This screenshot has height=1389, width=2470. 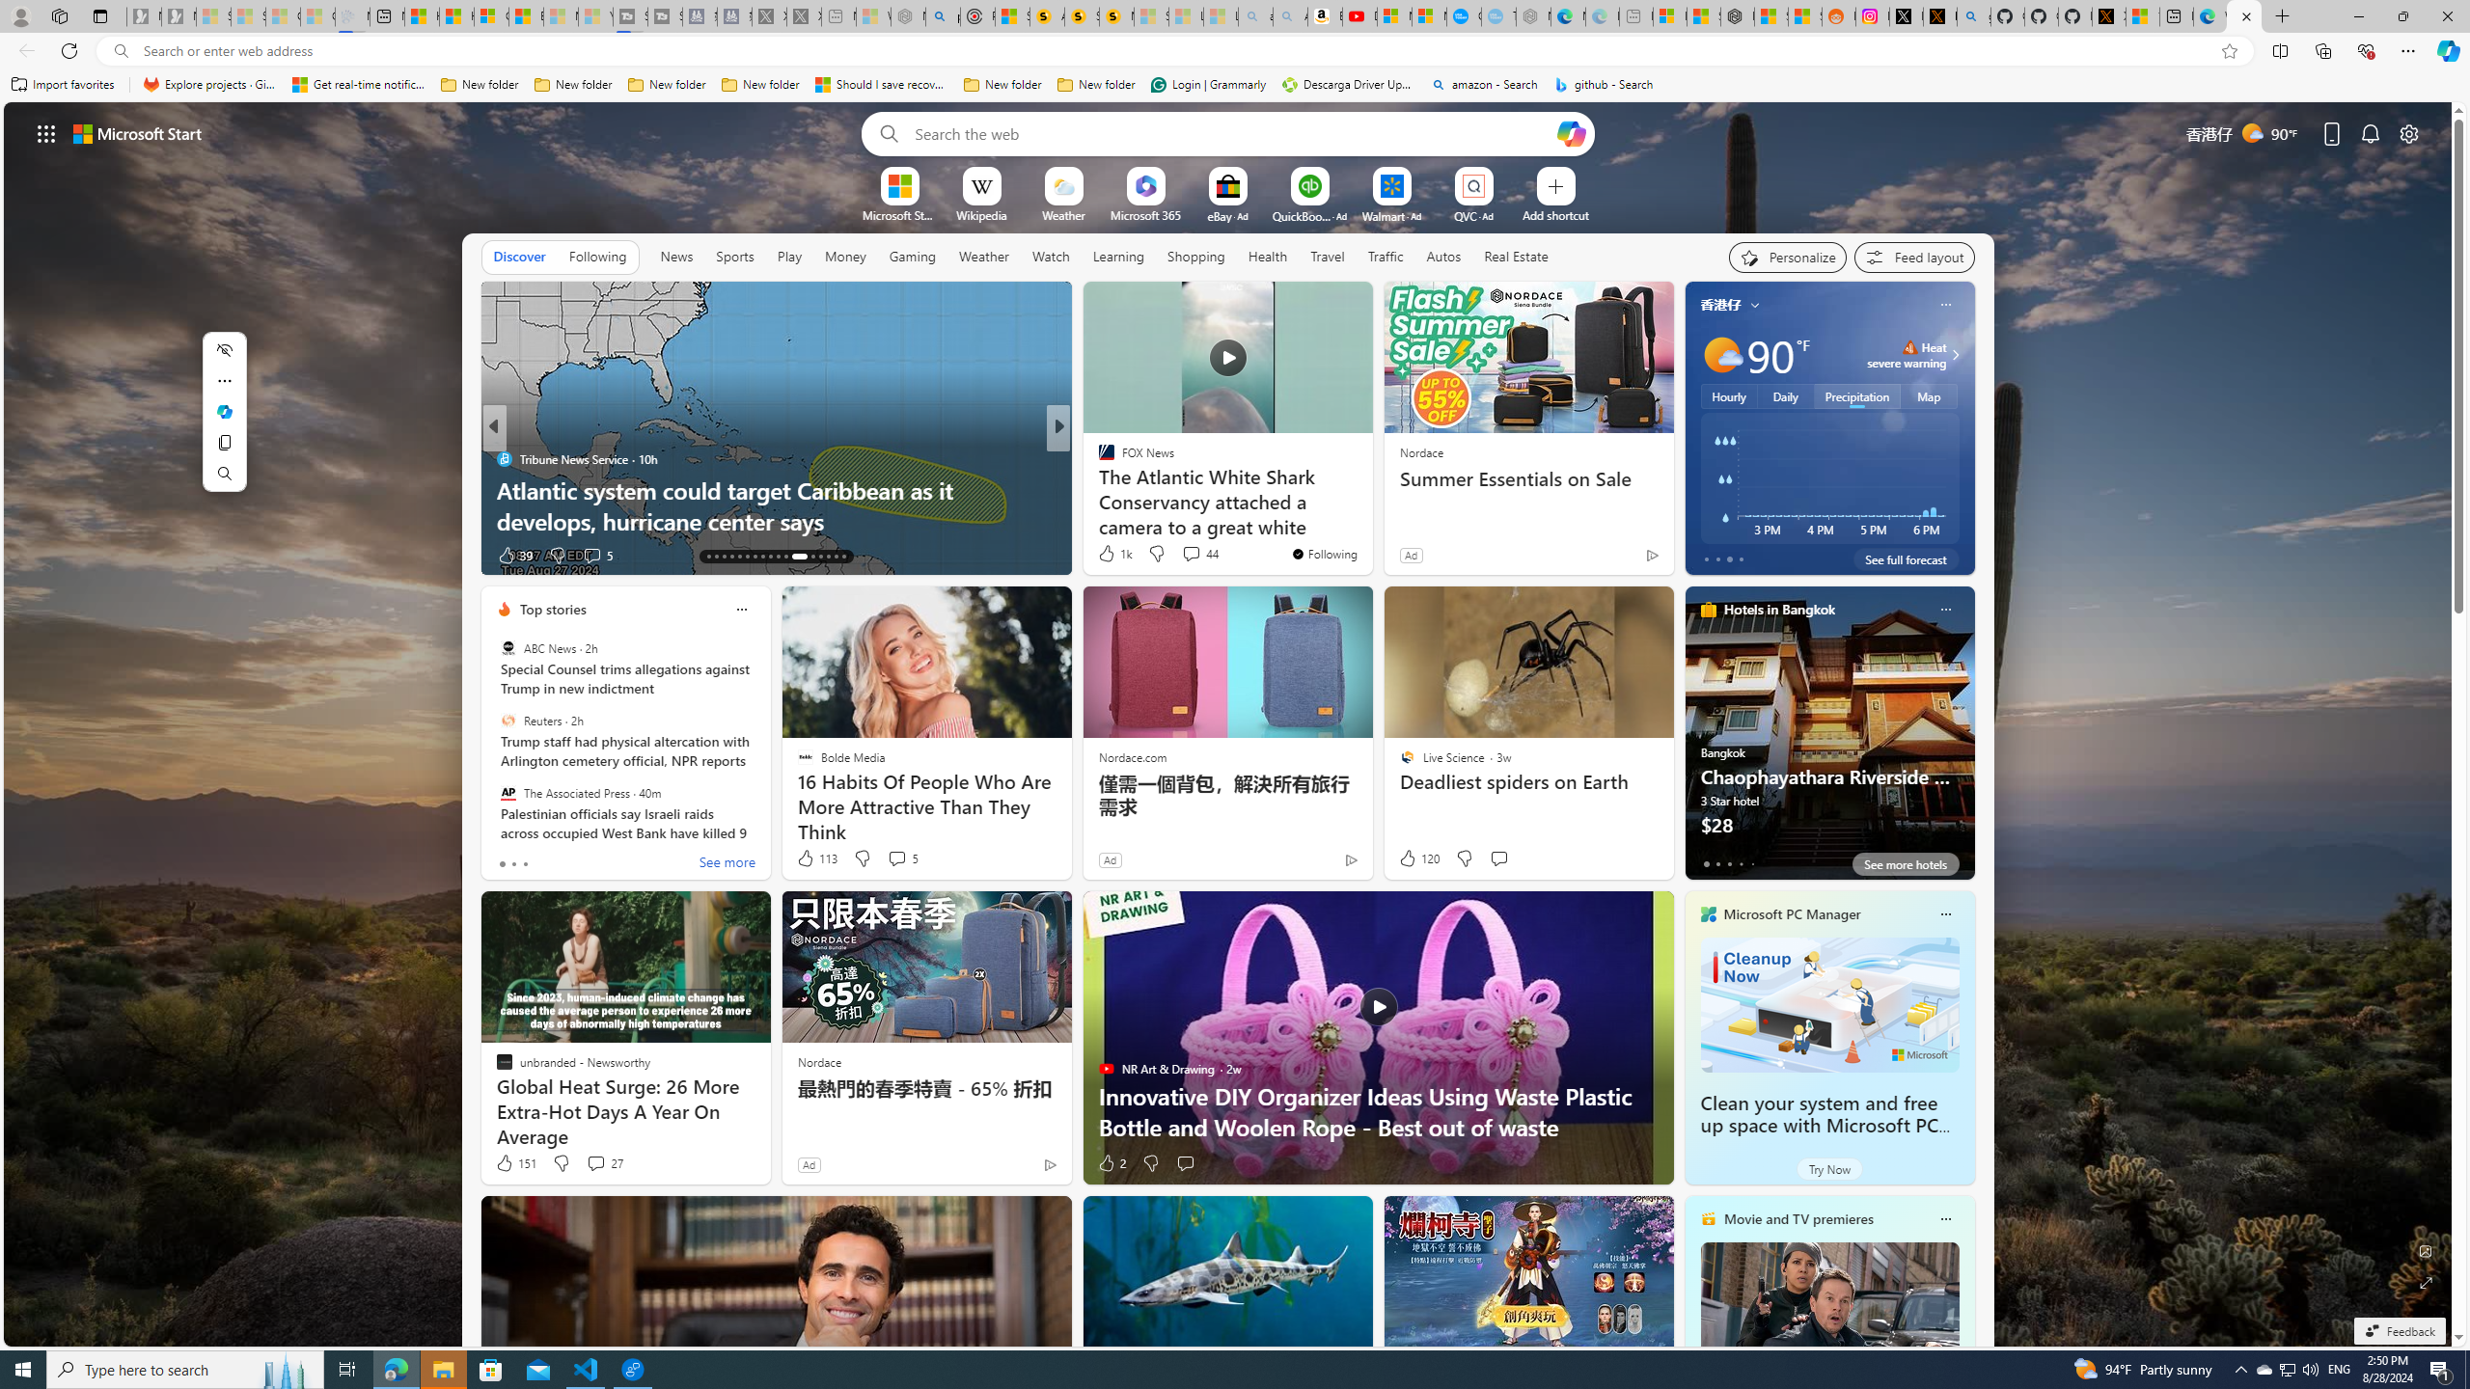 I want to click on View comments 27 Comment, so click(x=604, y=1163).